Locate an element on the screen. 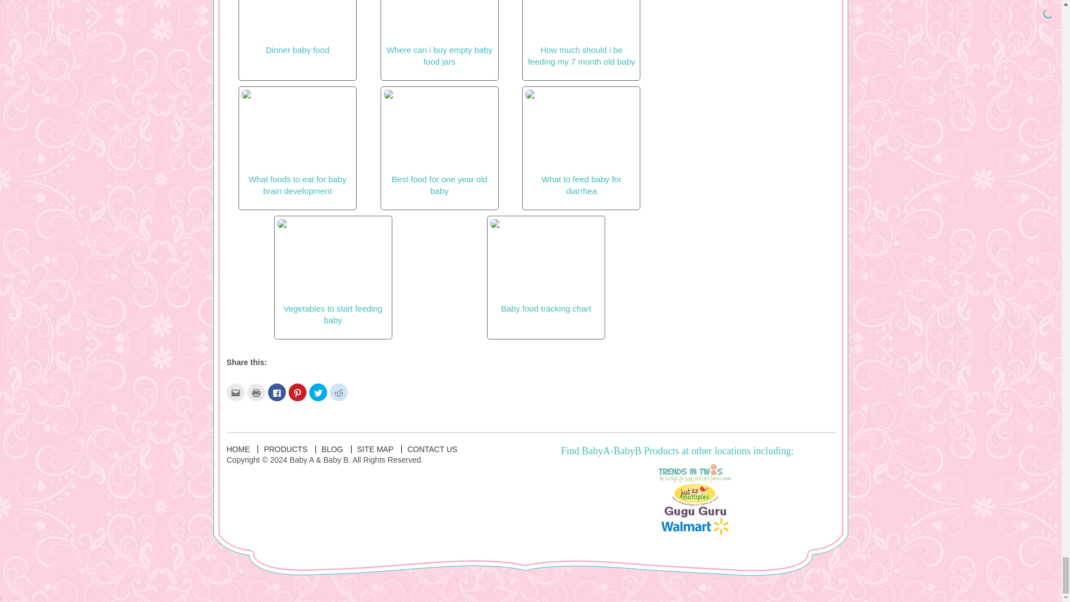 This screenshot has height=602, width=1070. How much should i be feeding my 7 month old baby is located at coordinates (581, 33).